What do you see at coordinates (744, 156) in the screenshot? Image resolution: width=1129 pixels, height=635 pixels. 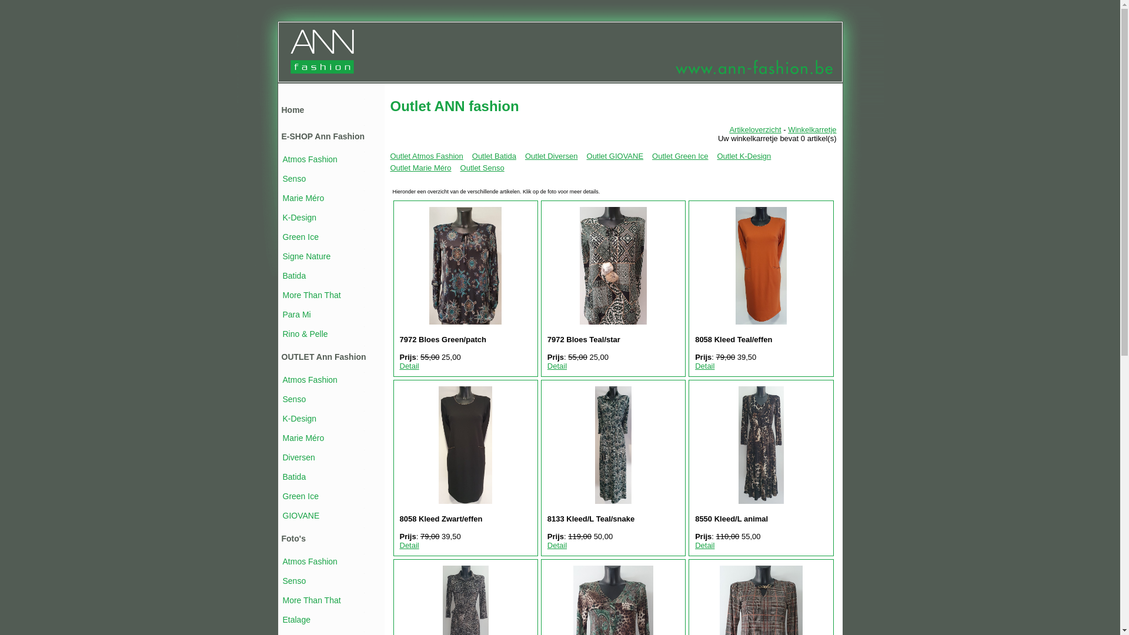 I see `Outlet K-Design` at bounding box center [744, 156].